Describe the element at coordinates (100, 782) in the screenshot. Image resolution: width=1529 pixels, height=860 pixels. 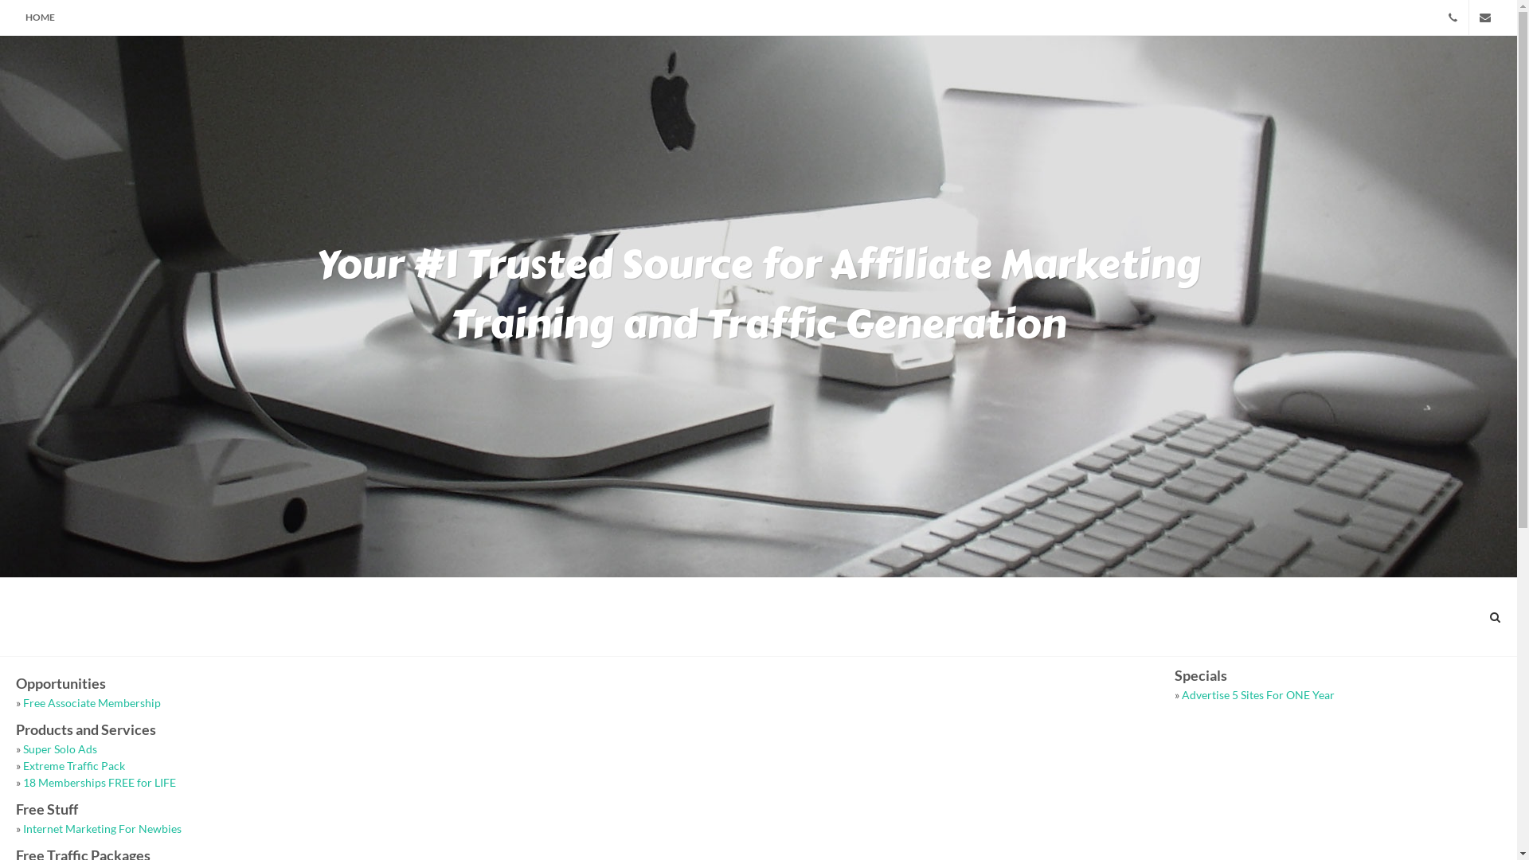
I see `18 Memberships FREE for LIFE` at that location.